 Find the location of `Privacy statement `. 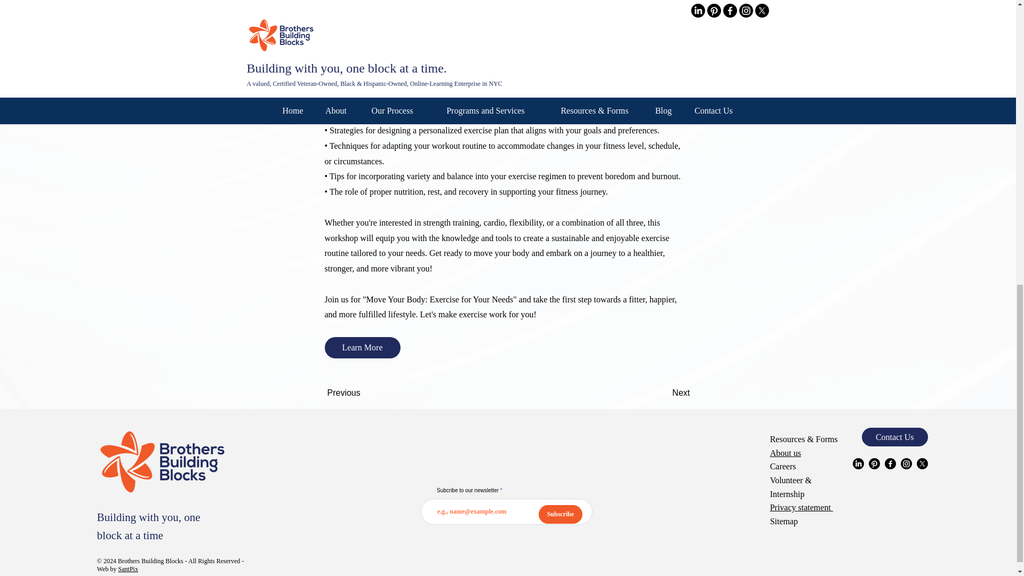

Privacy statement  is located at coordinates (801, 507).